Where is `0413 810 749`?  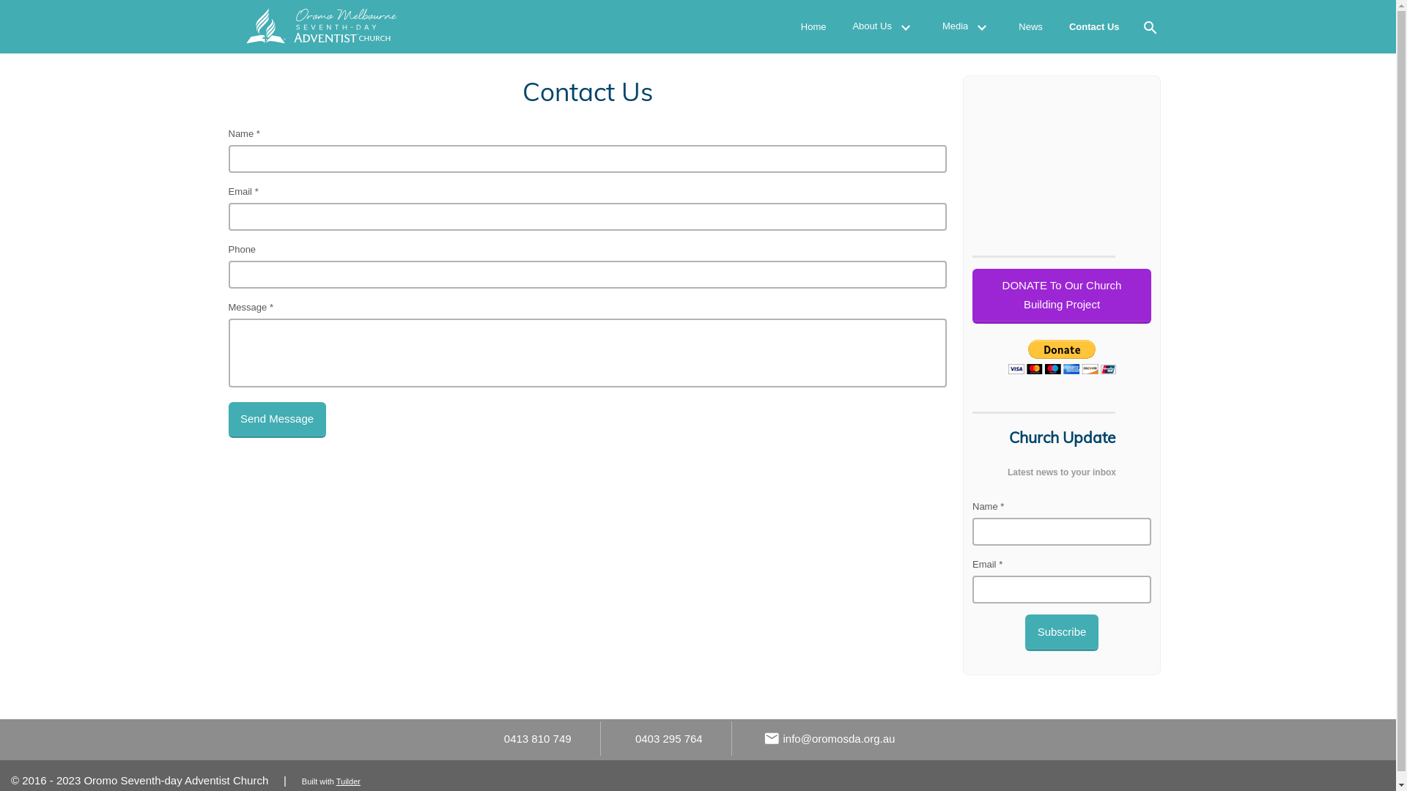 0413 810 749 is located at coordinates (536, 738).